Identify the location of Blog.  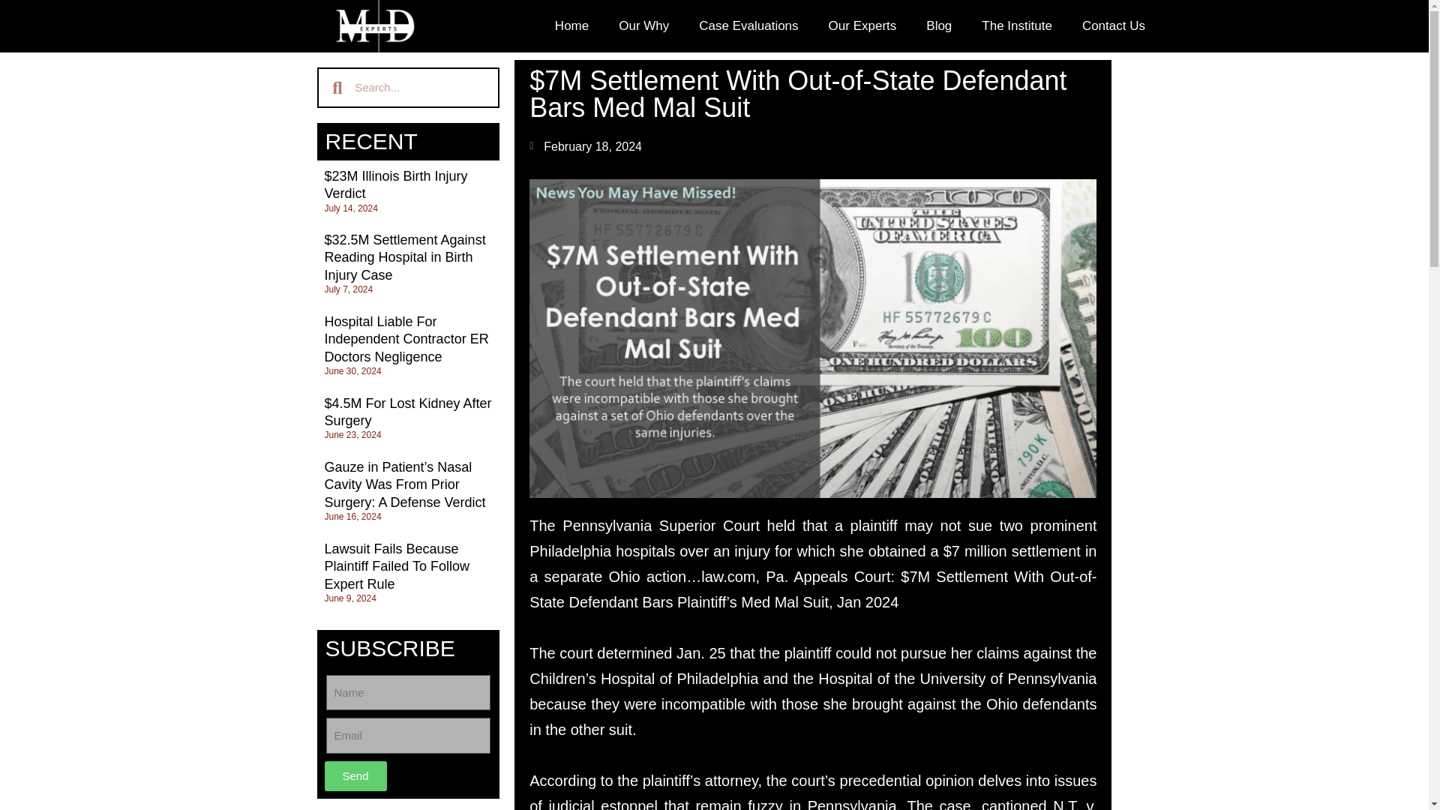
(939, 25).